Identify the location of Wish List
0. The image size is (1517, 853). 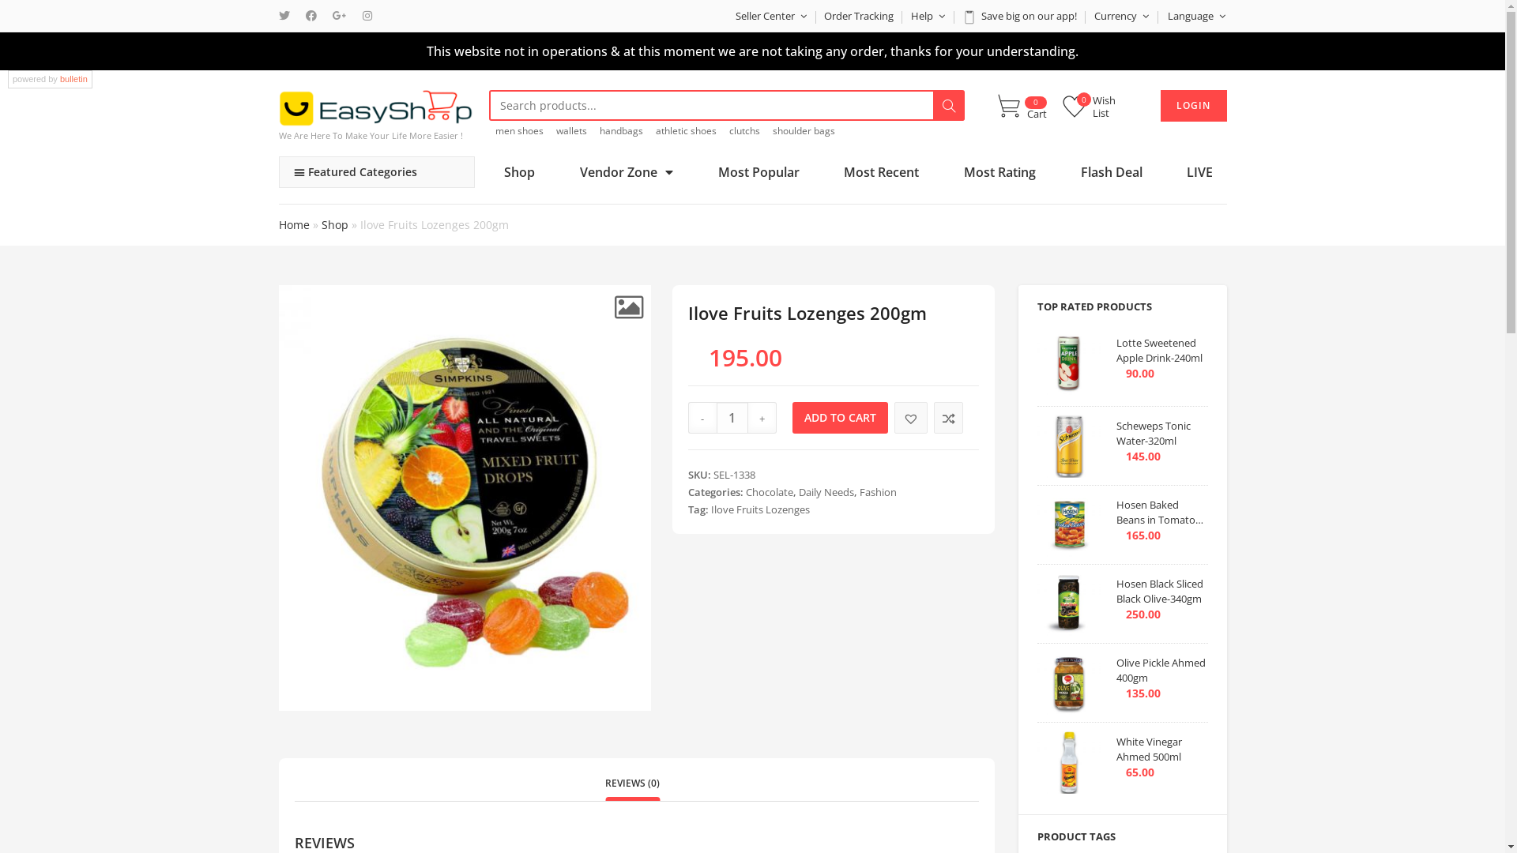
(1090, 111).